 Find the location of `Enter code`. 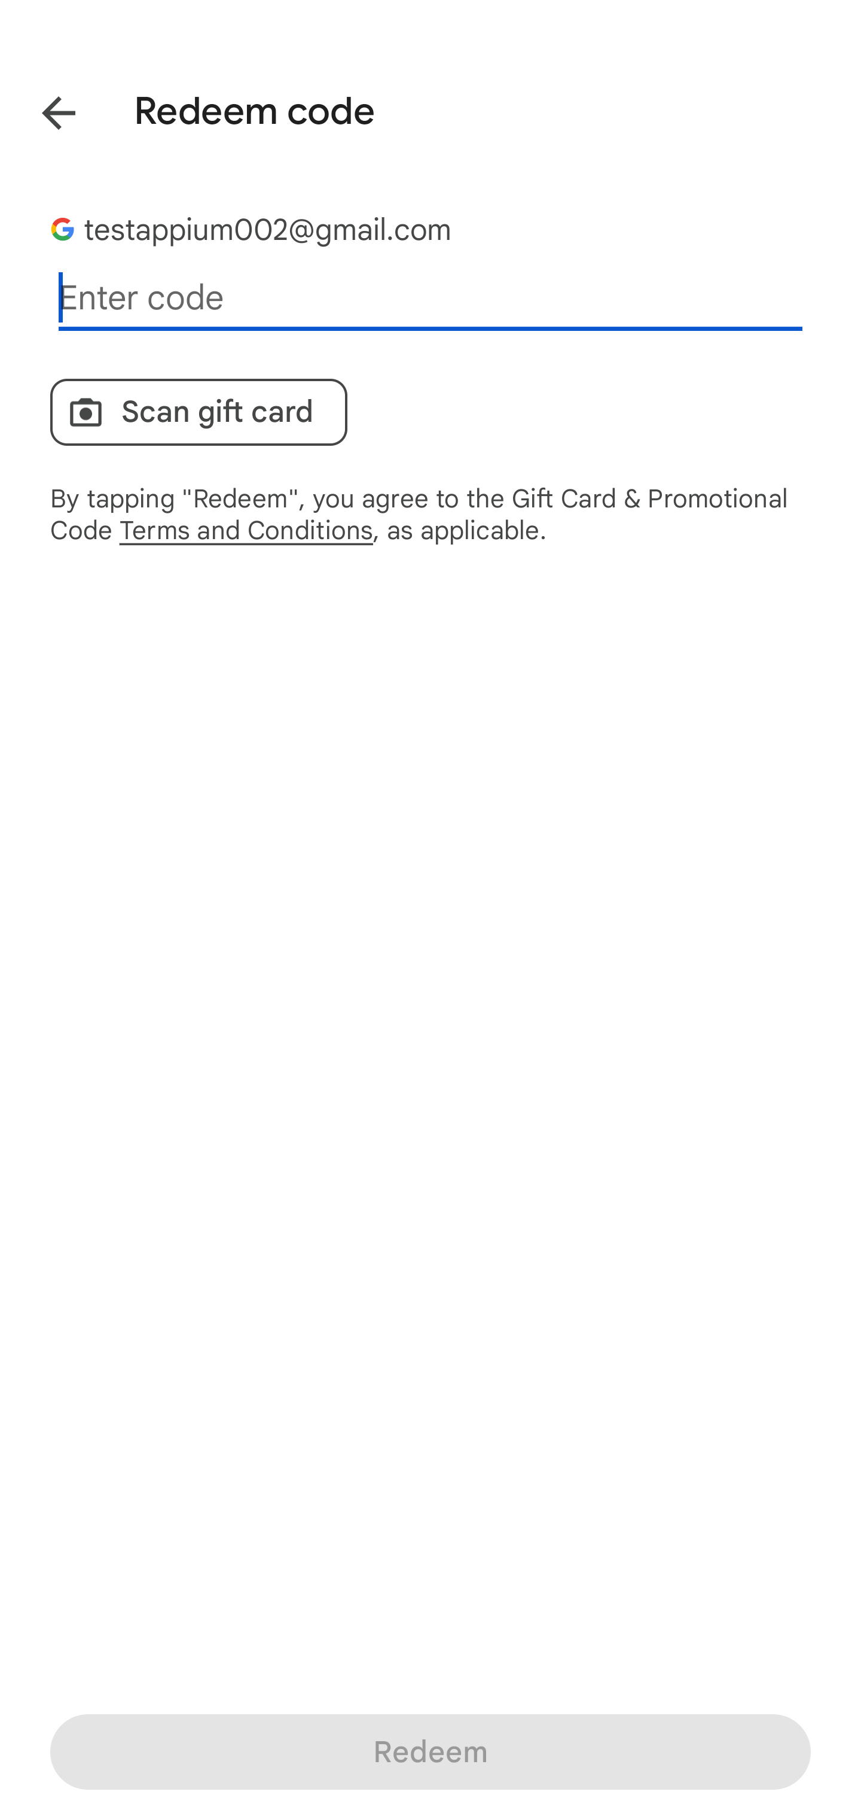

Enter code is located at coordinates (430, 298).